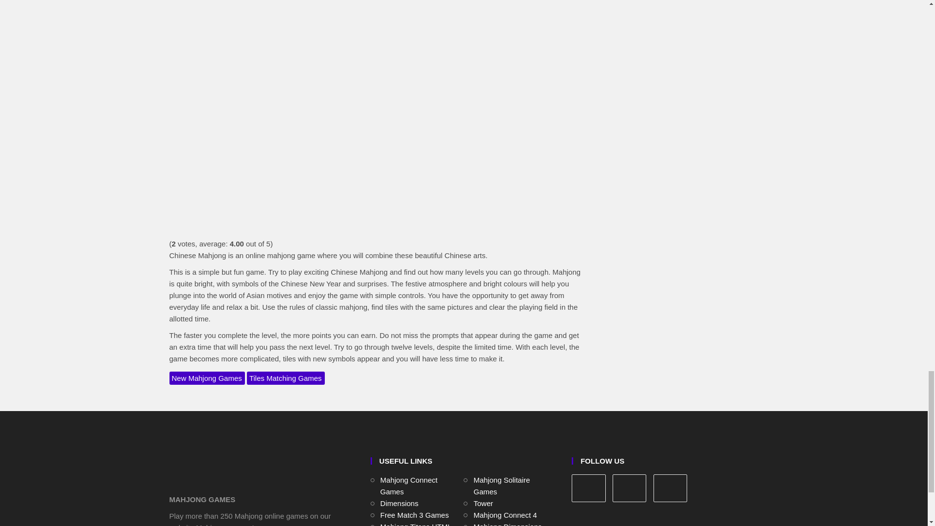 This screenshot has height=526, width=935. I want to click on Dimensions, so click(399, 503).